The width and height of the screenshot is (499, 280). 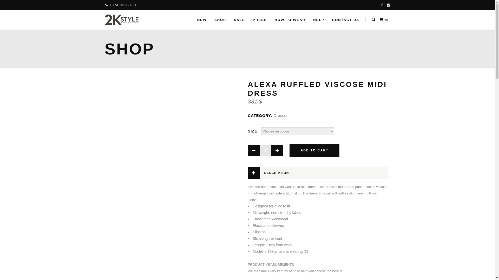 What do you see at coordinates (384, 20) in the screenshot?
I see `(0)` at bounding box center [384, 20].